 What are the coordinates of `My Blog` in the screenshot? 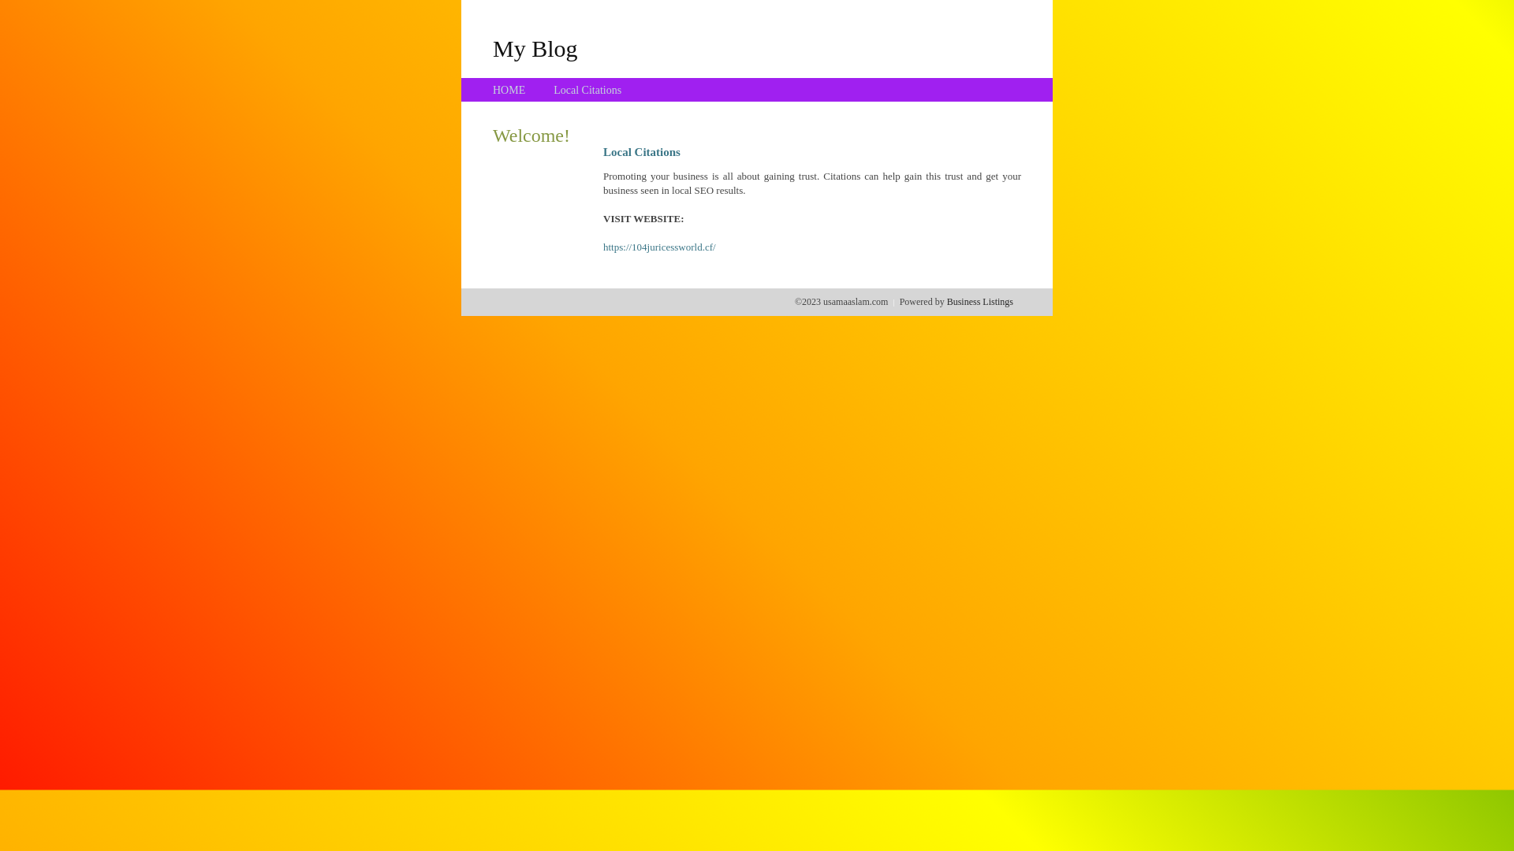 It's located at (535, 48).